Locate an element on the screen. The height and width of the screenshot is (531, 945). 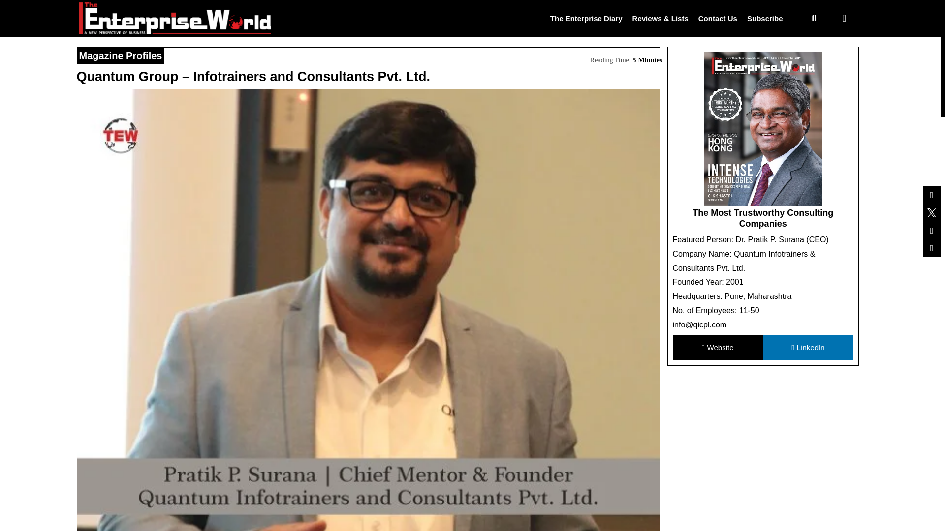
Contact Us is located at coordinates (718, 18).